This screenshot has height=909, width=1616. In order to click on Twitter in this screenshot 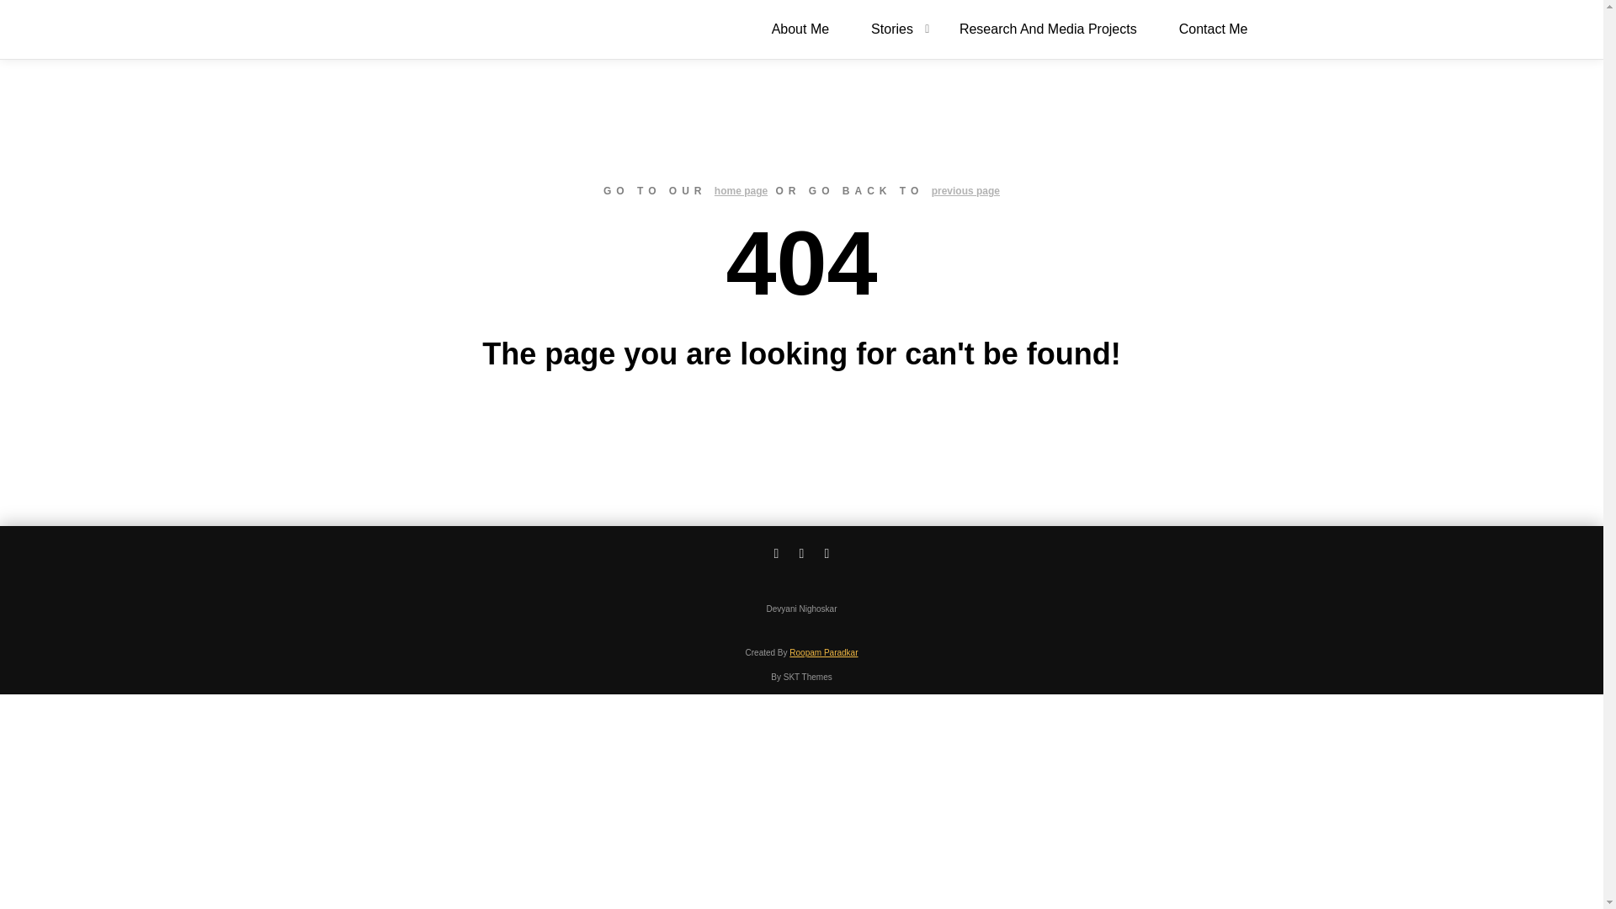, I will do `click(827, 553)`.